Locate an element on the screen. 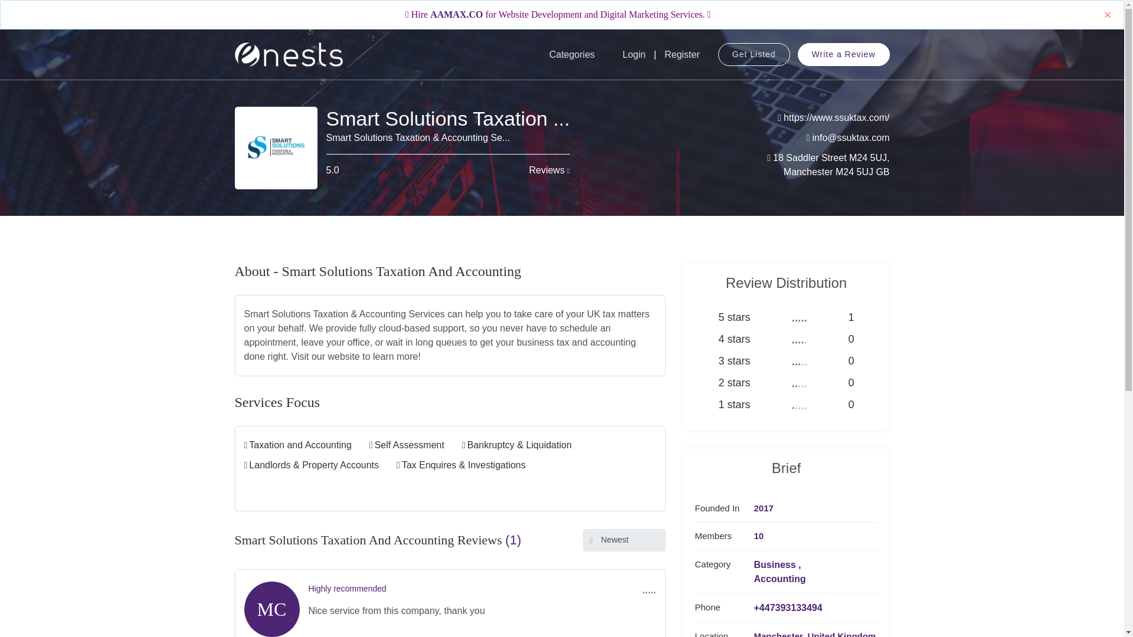 This screenshot has width=1133, height=637. Accounting is located at coordinates (780, 579).